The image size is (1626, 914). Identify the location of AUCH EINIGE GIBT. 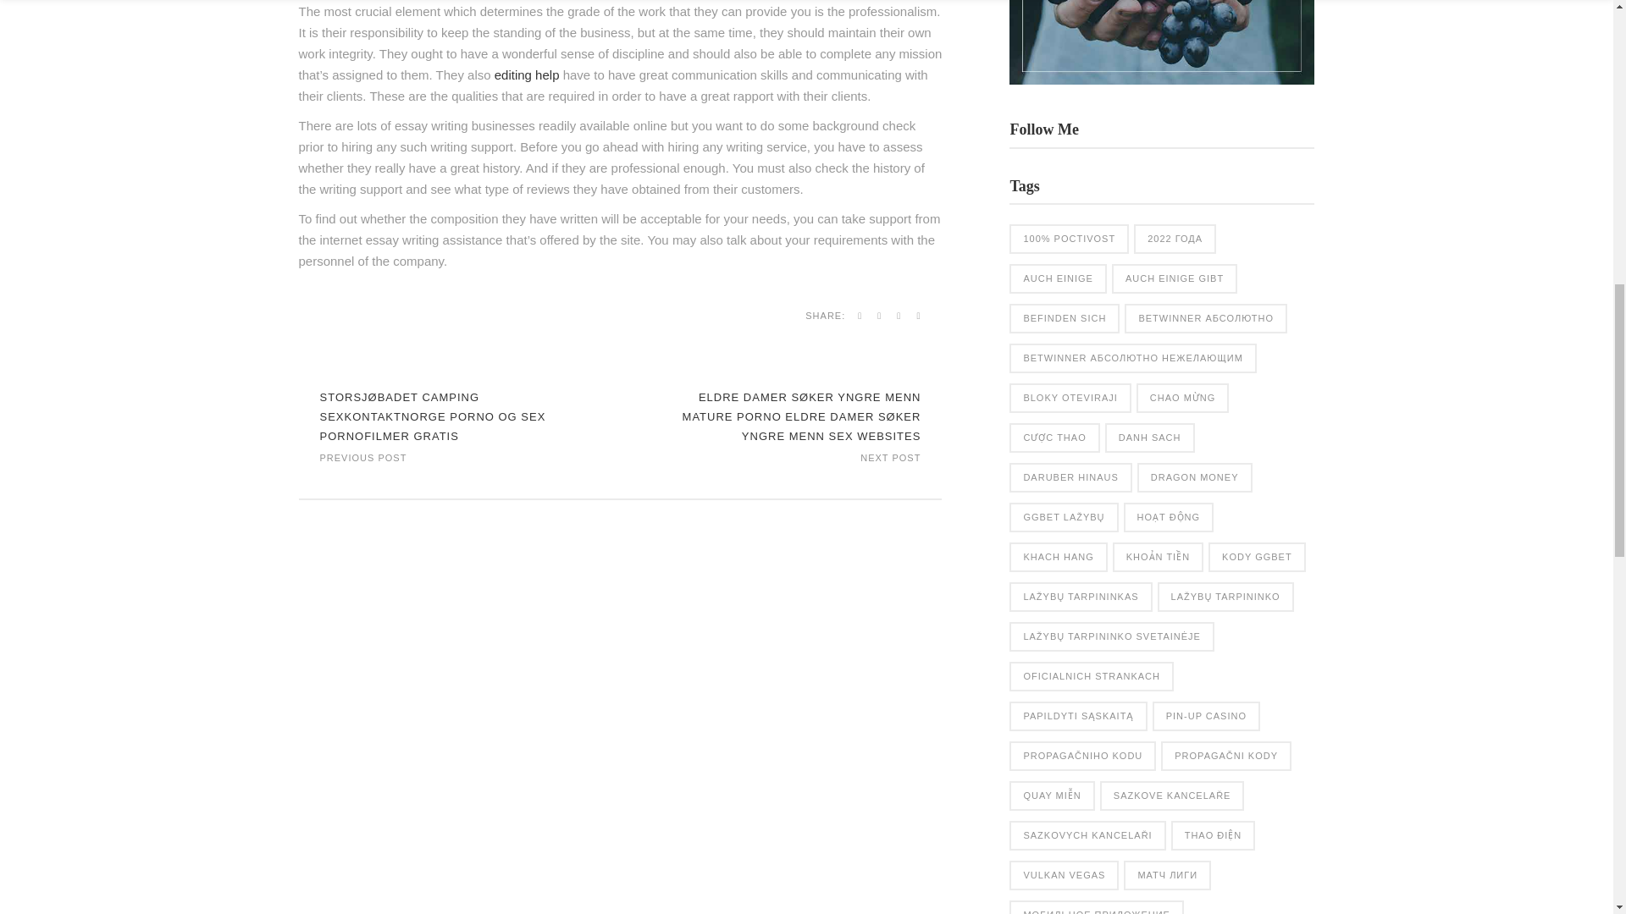
(1175, 278).